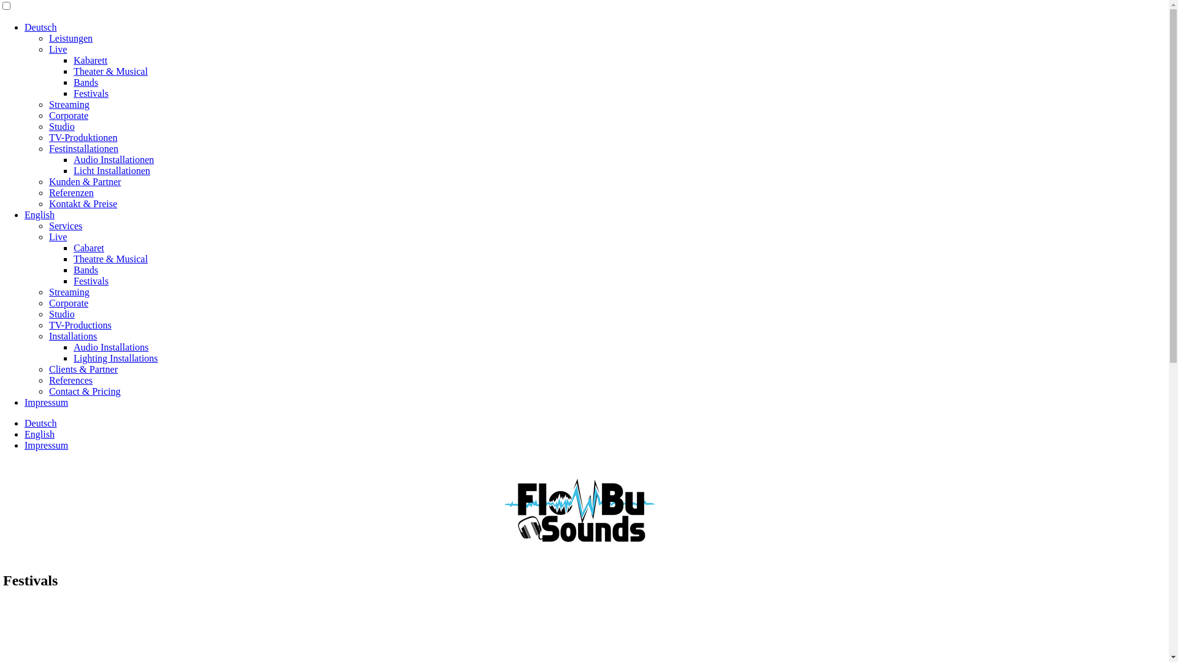 Image resolution: width=1178 pixels, height=662 pixels. What do you see at coordinates (47, 402) in the screenshot?
I see `Impressum` at bounding box center [47, 402].